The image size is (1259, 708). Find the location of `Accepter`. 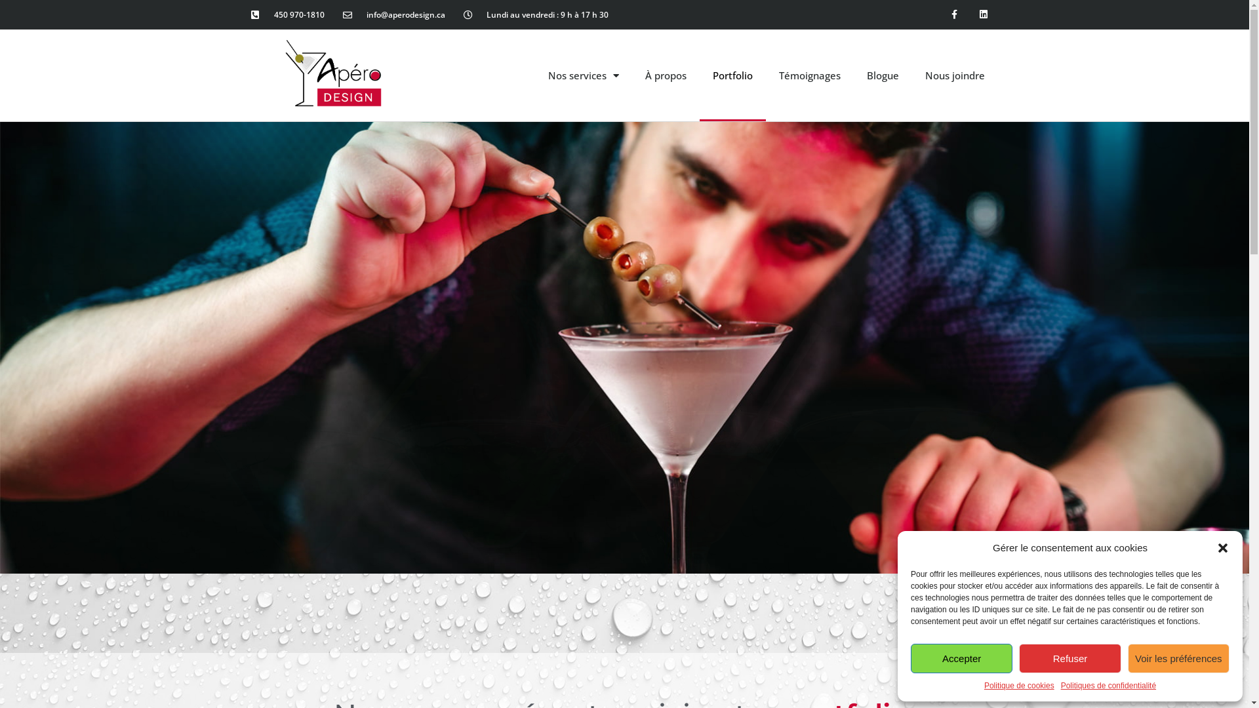

Accepter is located at coordinates (961, 658).